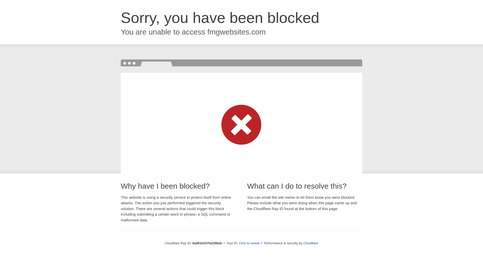  I want to click on Cloudflare, so click(311, 243).